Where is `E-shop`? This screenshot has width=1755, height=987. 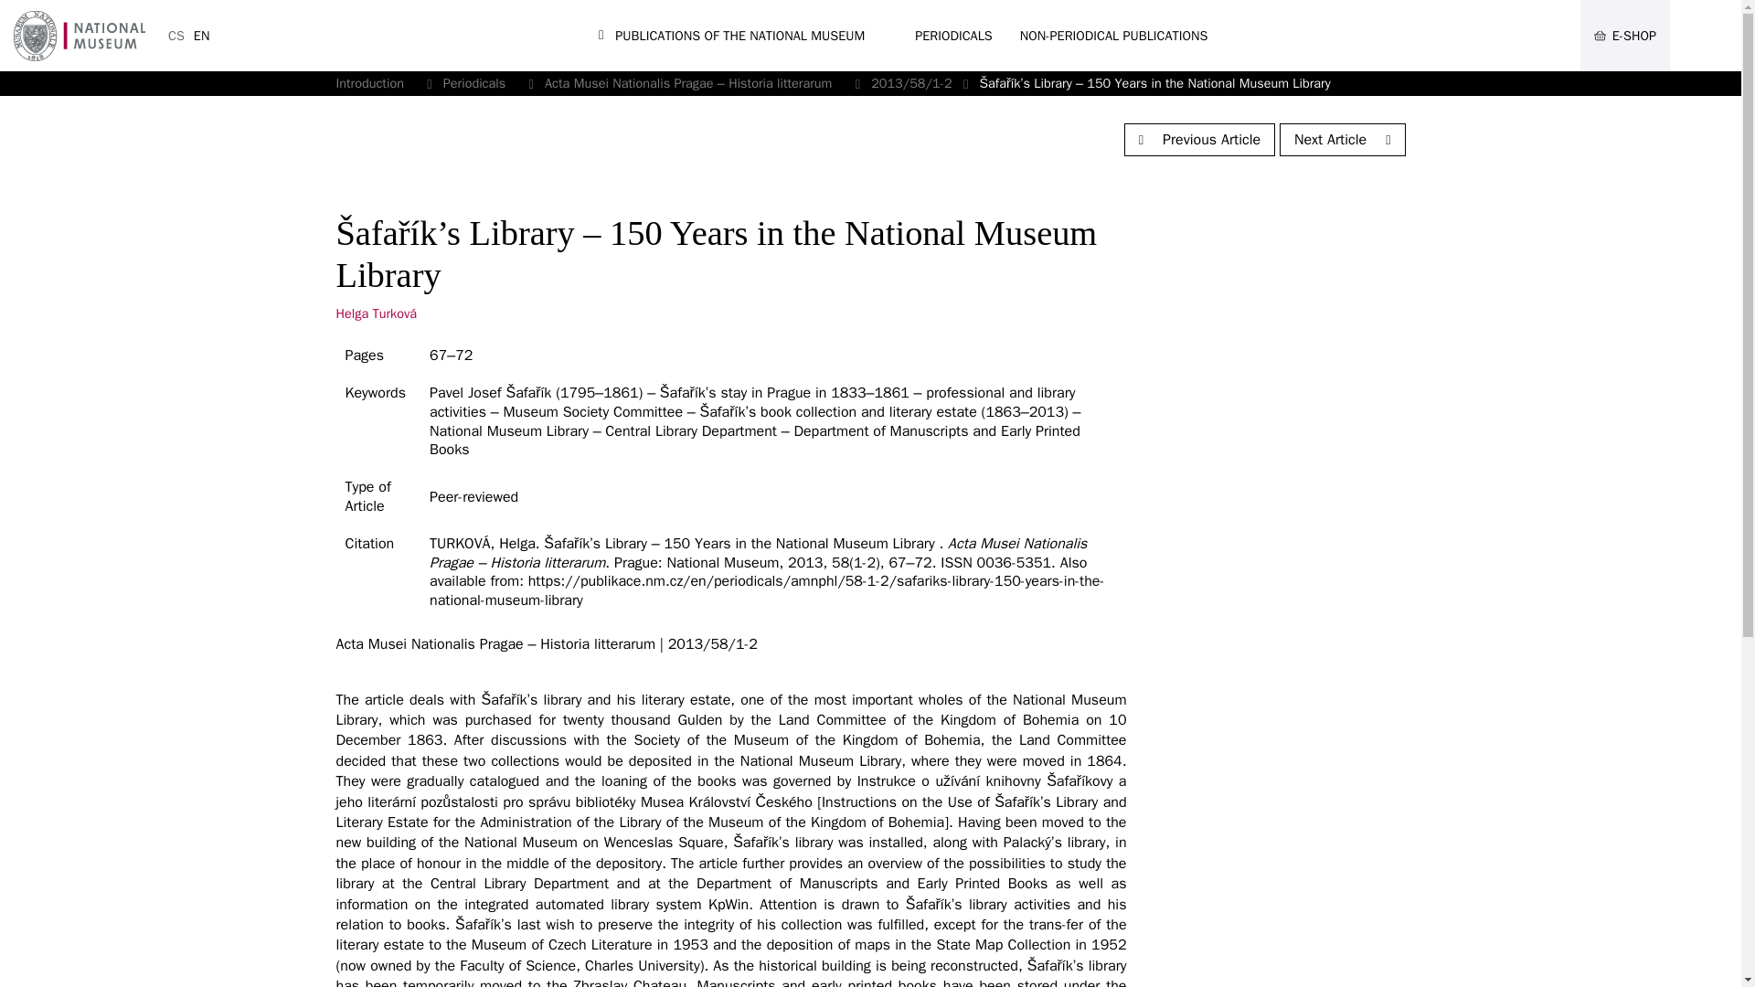
E-shop is located at coordinates (1625, 35).